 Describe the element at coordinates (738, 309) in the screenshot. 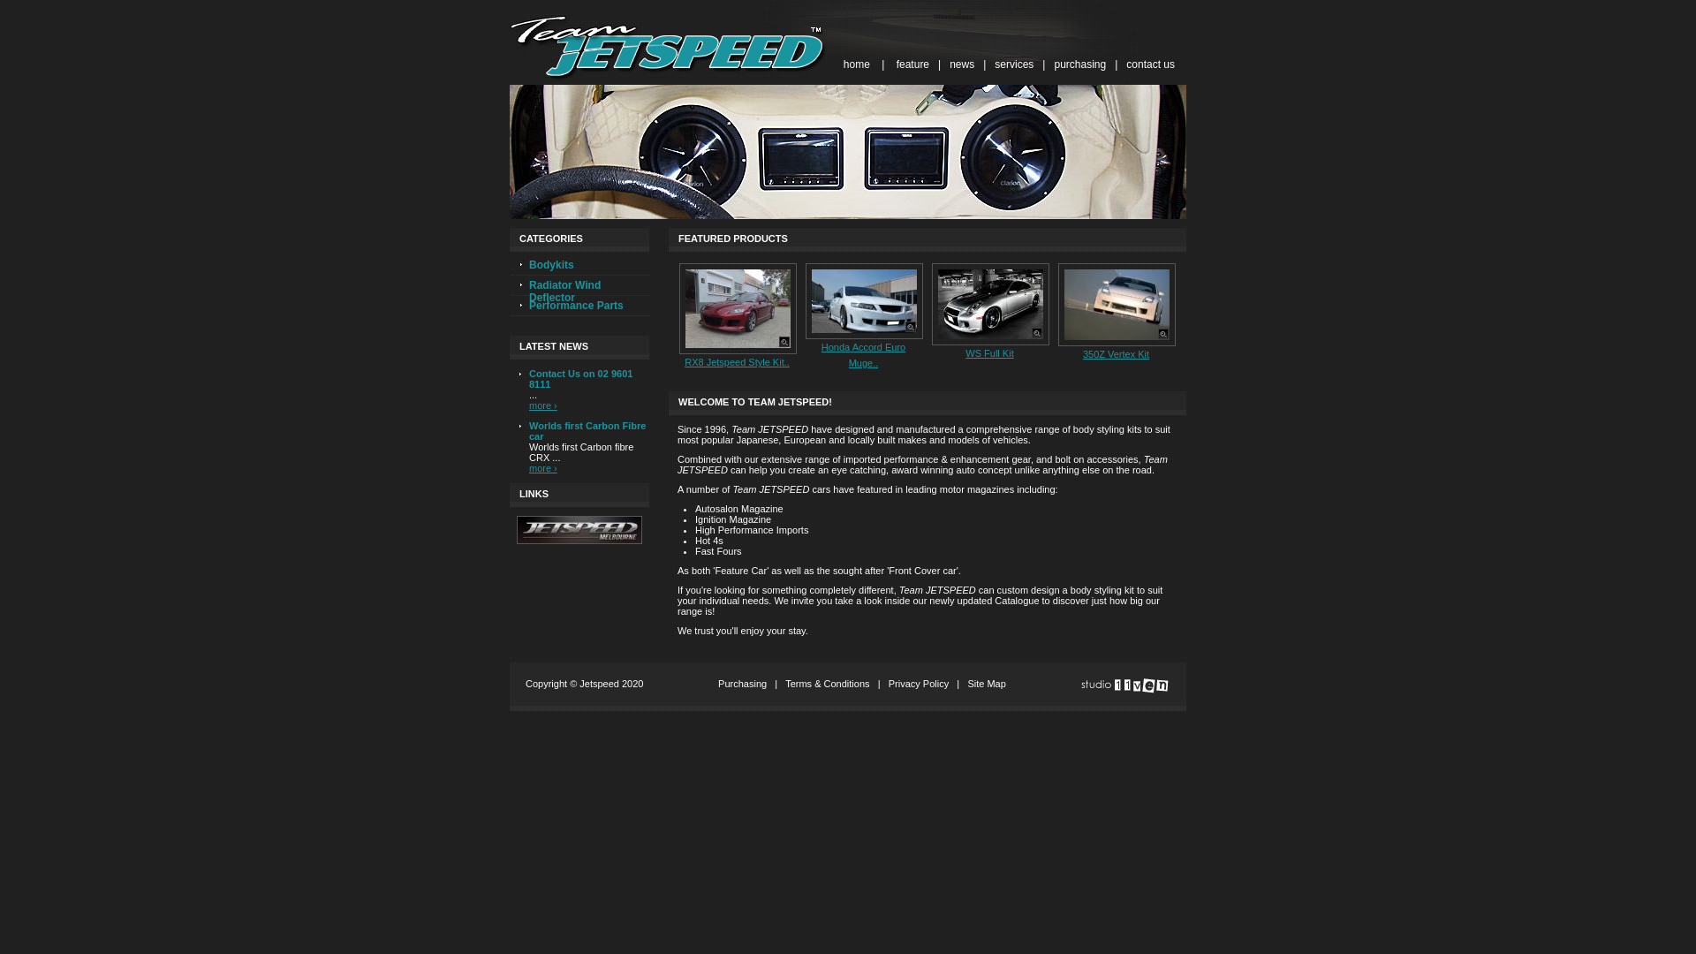

I see `RX8 Jetspeed Style Kit ` at that location.